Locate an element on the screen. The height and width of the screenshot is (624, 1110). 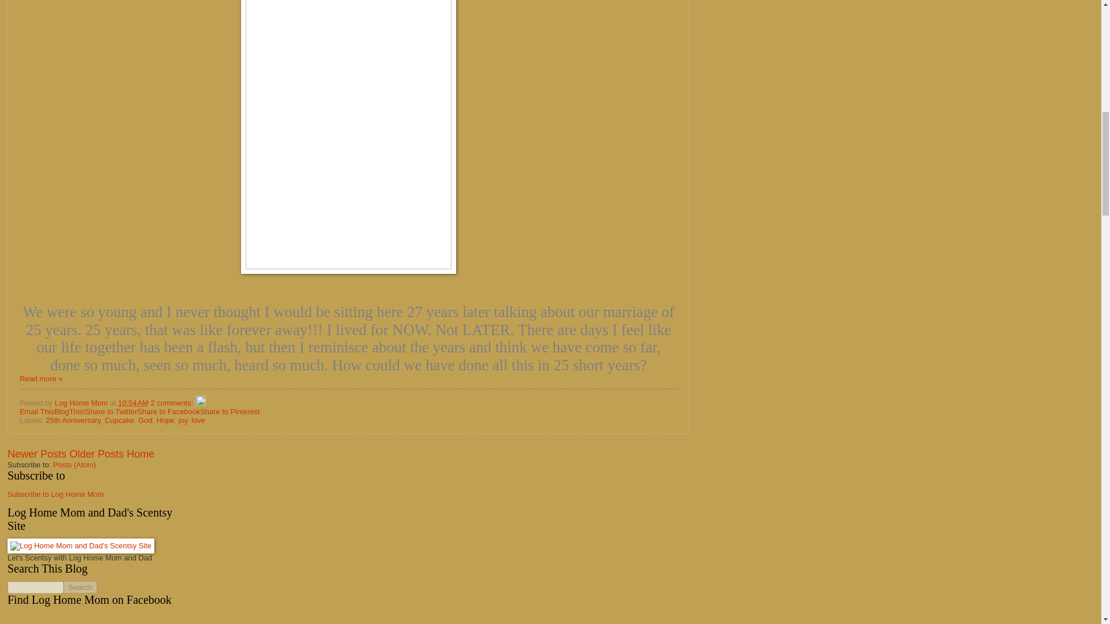
permanent link is located at coordinates (133, 403).